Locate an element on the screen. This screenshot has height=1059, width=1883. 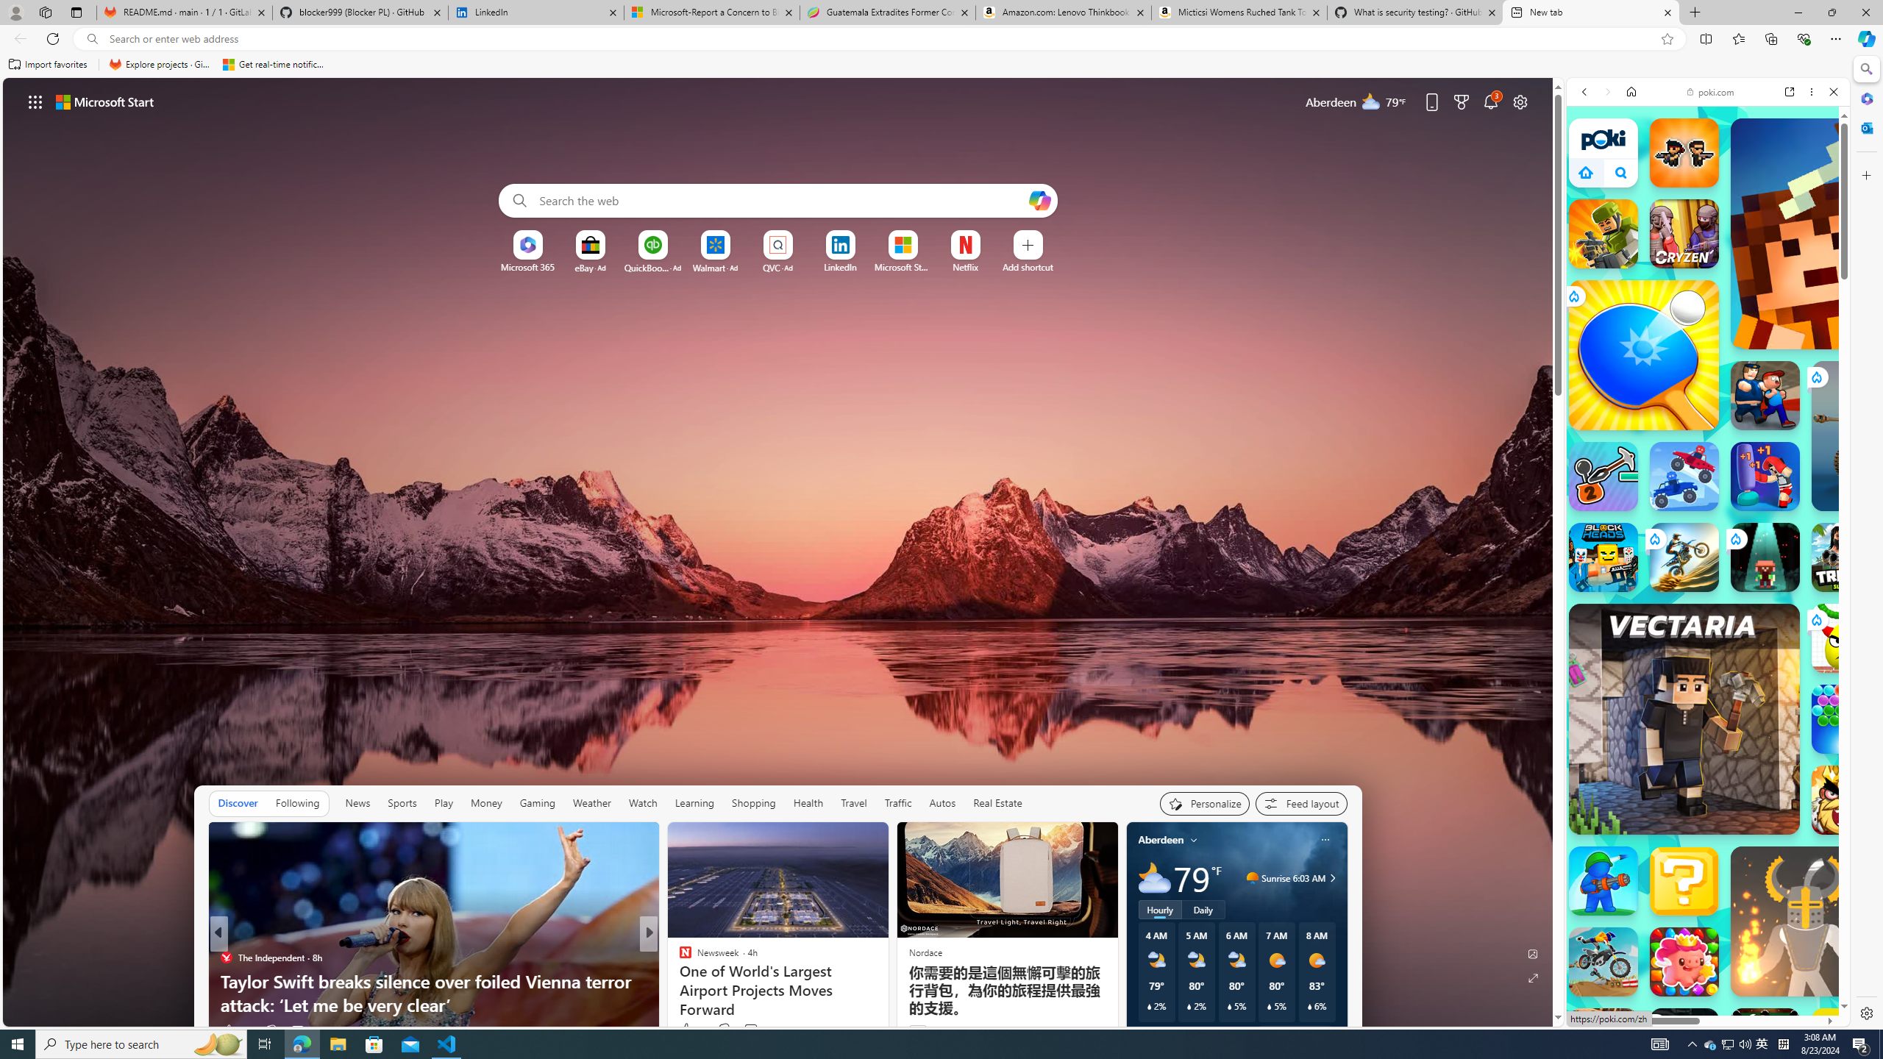
Sports Games is located at coordinates (1708, 515).